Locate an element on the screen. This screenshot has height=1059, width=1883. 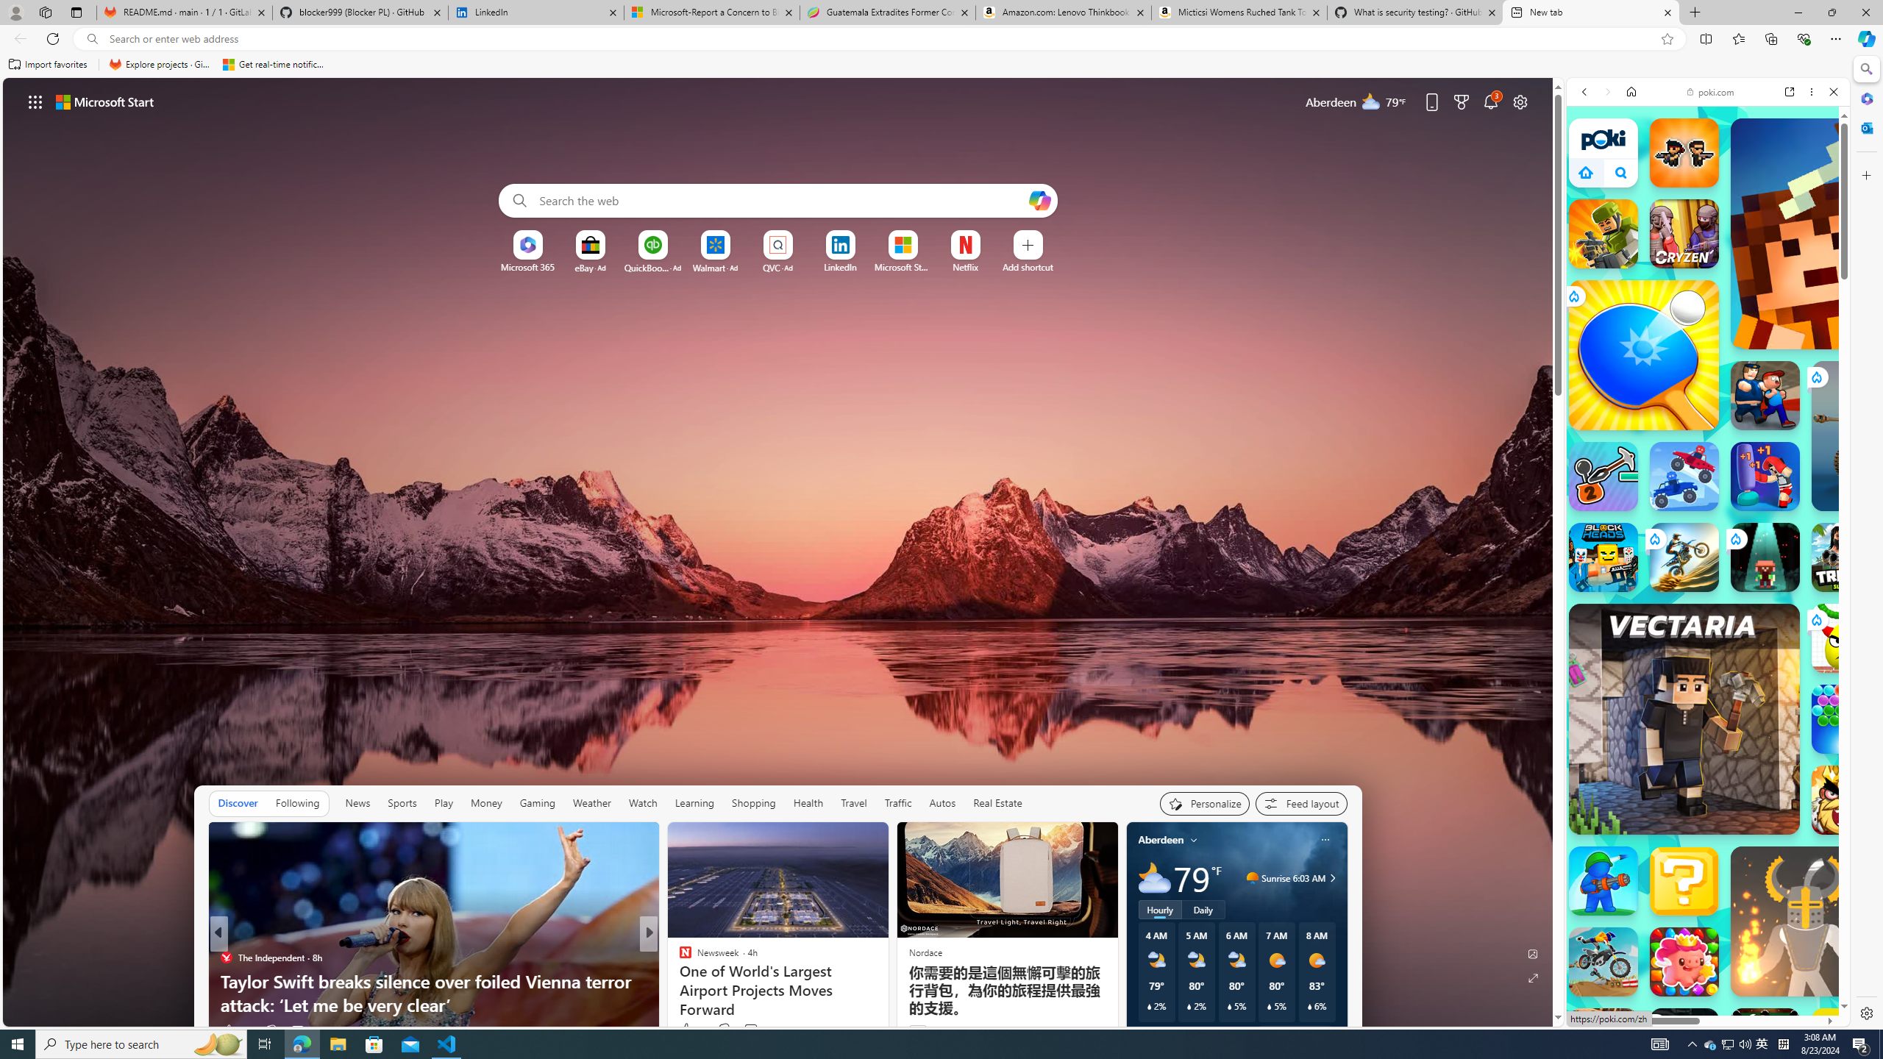
Sports Games is located at coordinates (1708, 515).